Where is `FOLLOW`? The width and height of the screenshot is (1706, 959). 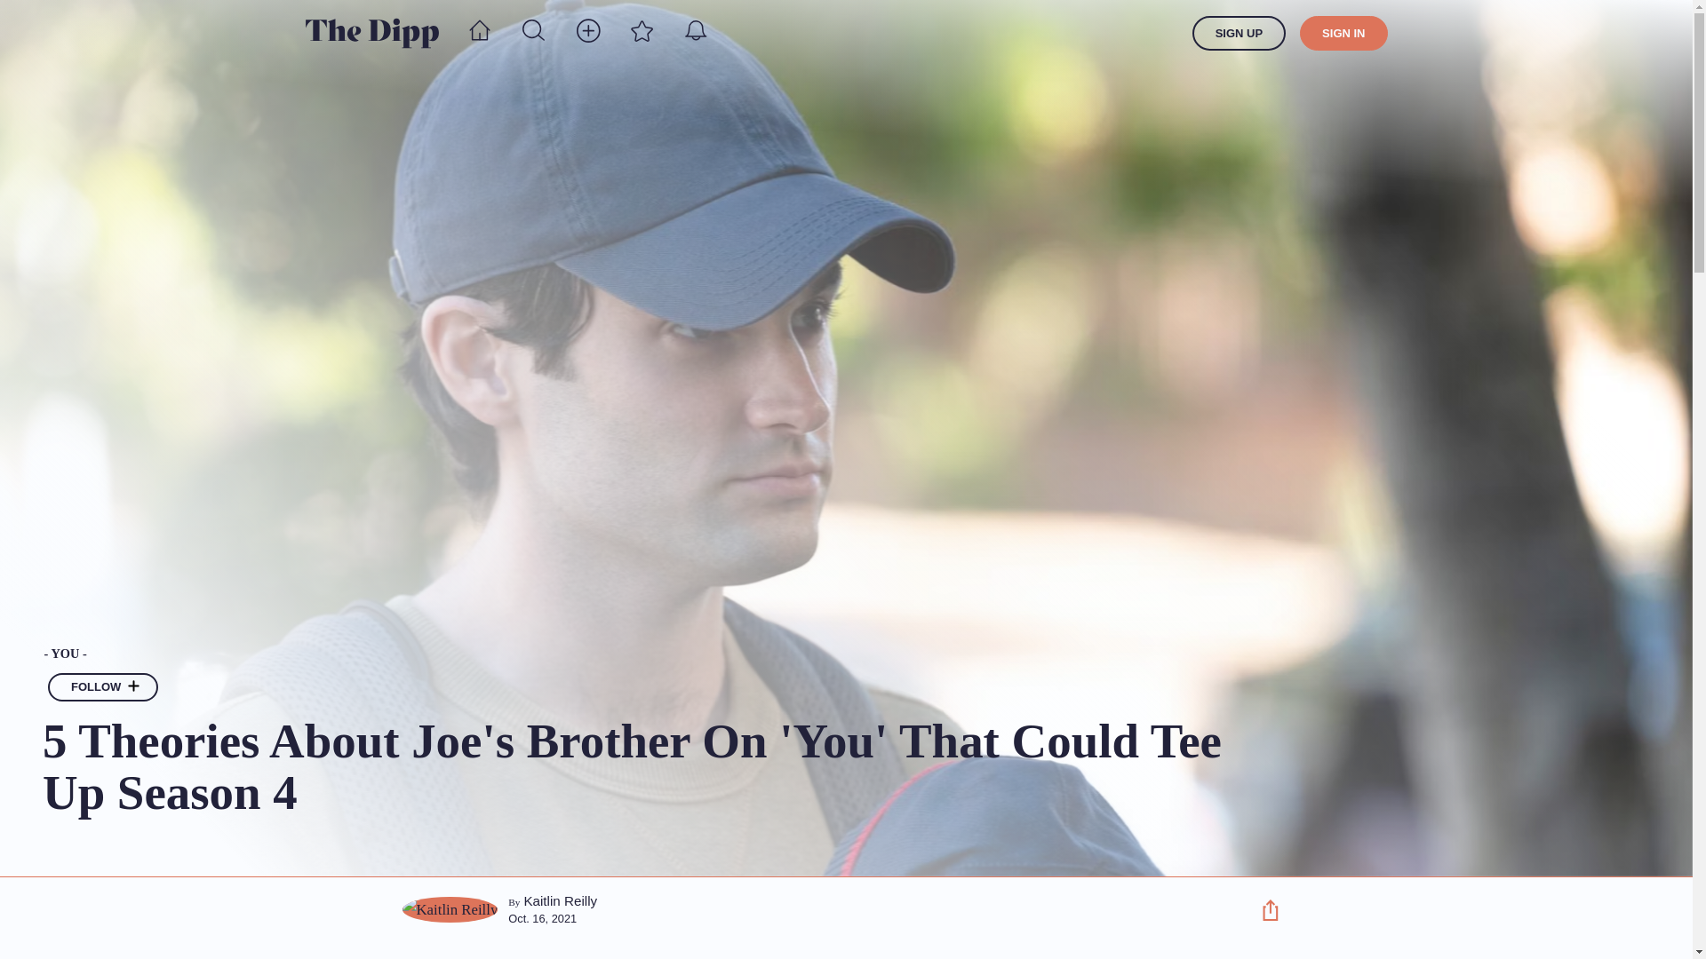 FOLLOW is located at coordinates (103, 687).